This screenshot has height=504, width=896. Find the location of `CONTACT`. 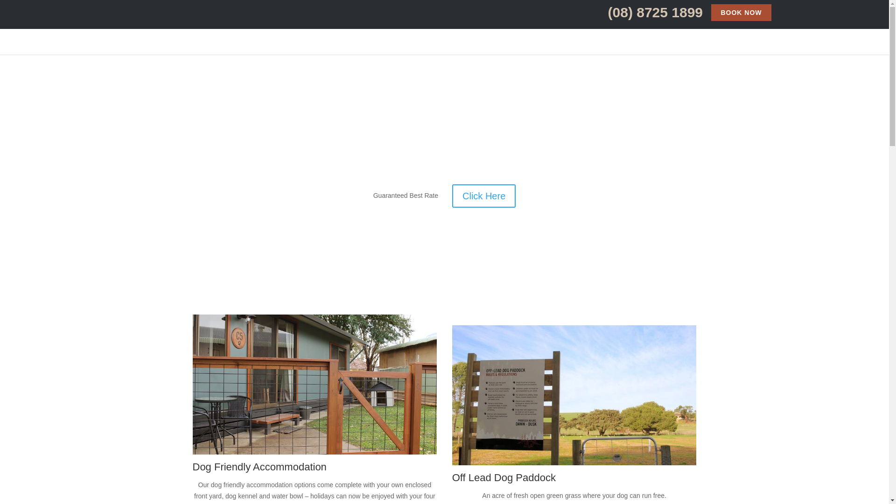

CONTACT is located at coordinates (747, 34).